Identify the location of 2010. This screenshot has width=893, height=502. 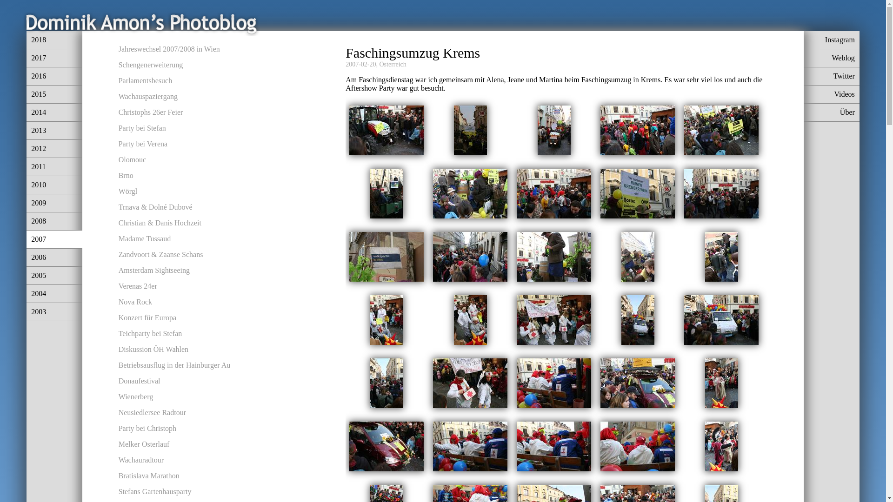
(54, 185).